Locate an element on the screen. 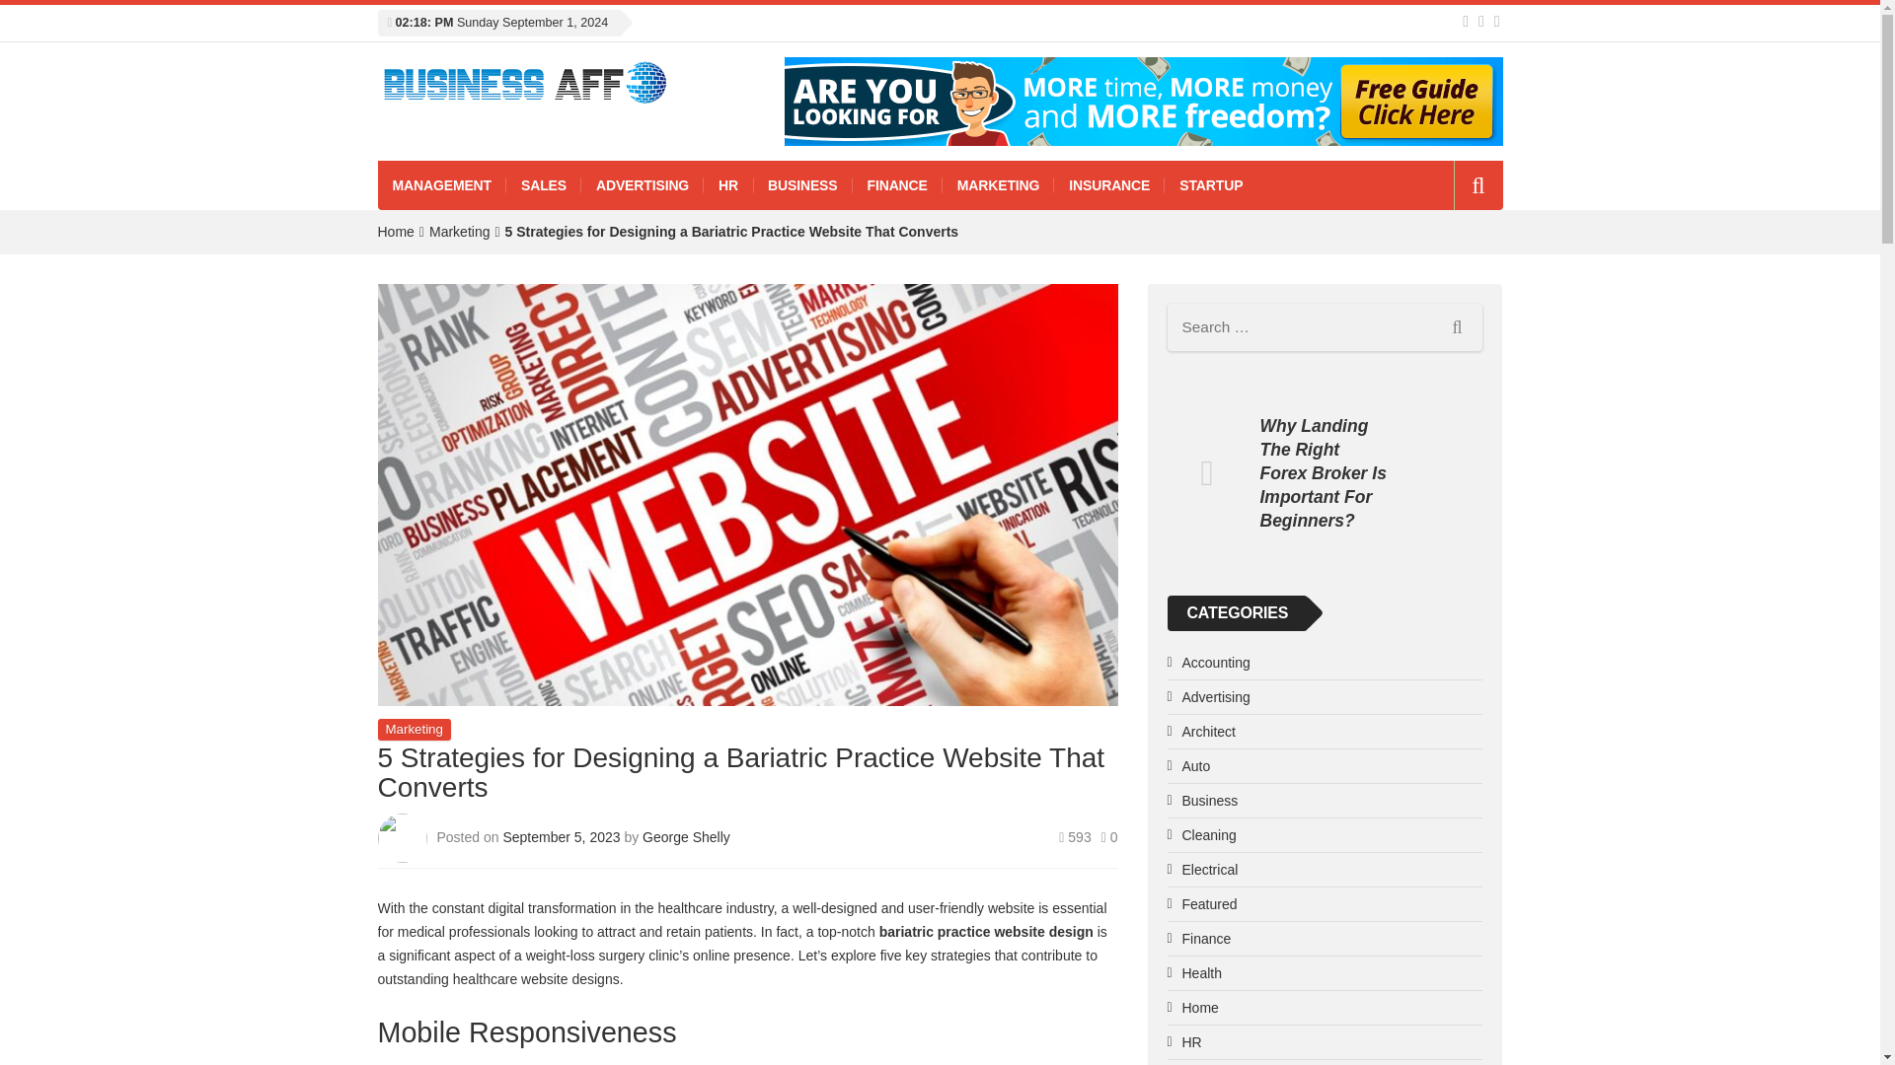 This screenshot has height=1065, width=1895. ADVERTISING is located at coordinates (642, 185).